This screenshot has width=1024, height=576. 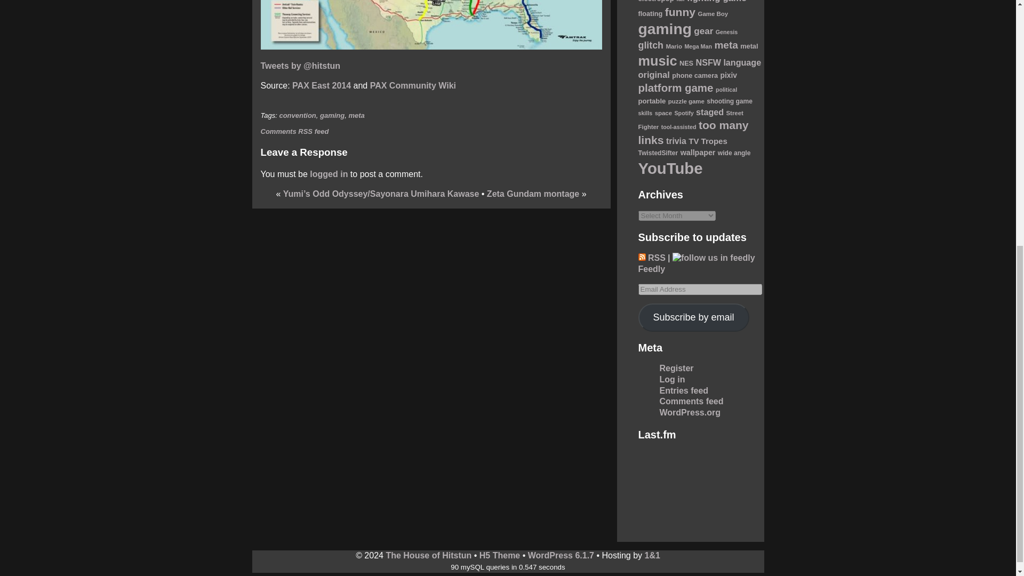 I want to click on convention, so click(x=297, y=115).